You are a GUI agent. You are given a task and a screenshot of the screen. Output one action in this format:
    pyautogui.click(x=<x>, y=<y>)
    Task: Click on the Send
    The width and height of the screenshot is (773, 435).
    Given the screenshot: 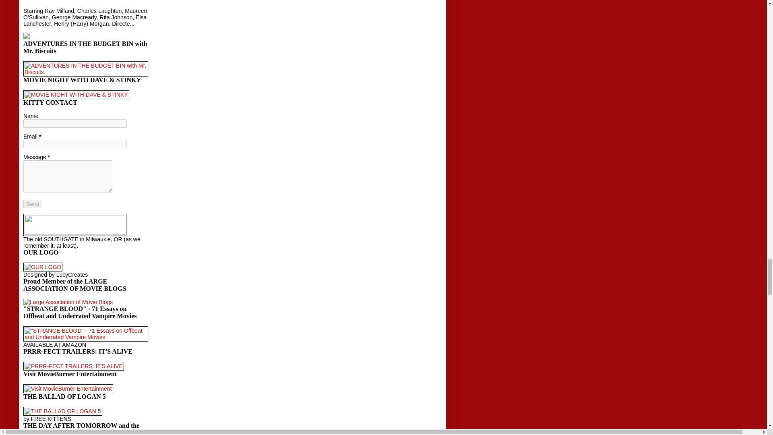 What is the action you would take?
    pyautogui.click(x=33, y=204)
    